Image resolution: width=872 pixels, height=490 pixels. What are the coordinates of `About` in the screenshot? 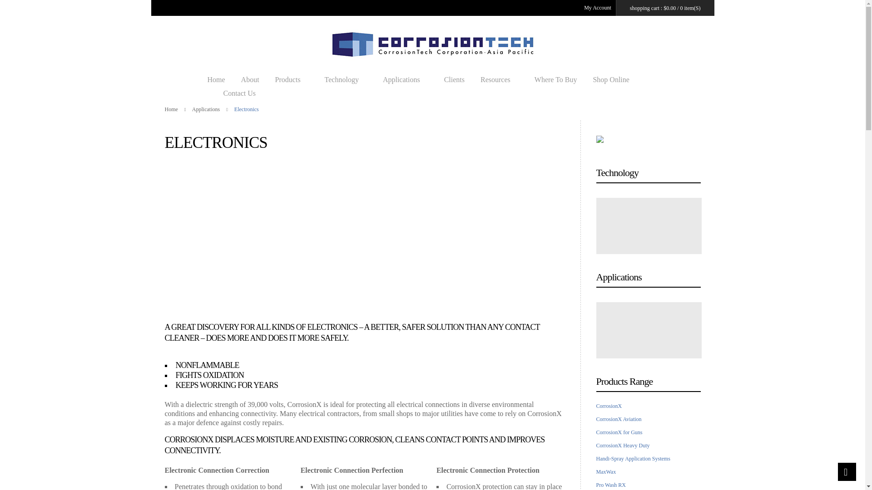 It's located at (250, 80).